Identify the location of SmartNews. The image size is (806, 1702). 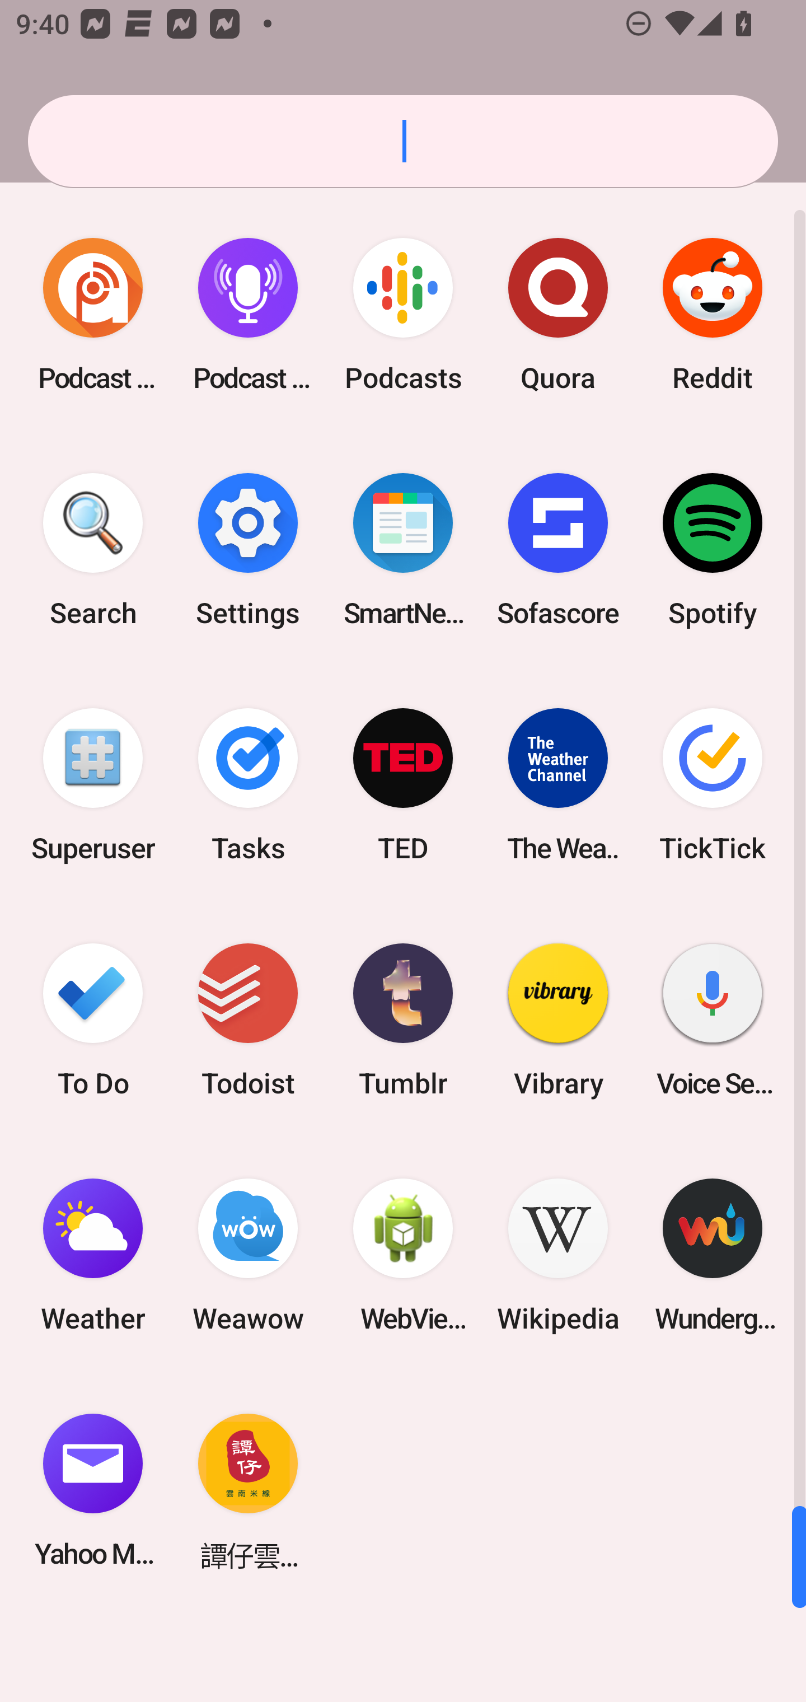
(403, 550).